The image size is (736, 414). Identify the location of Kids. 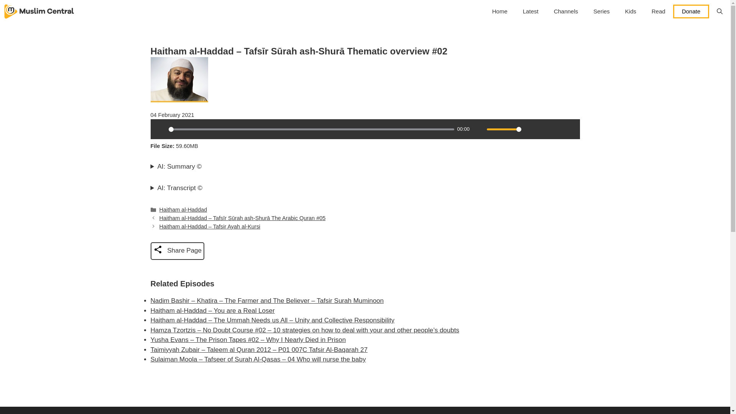
(631, 11).